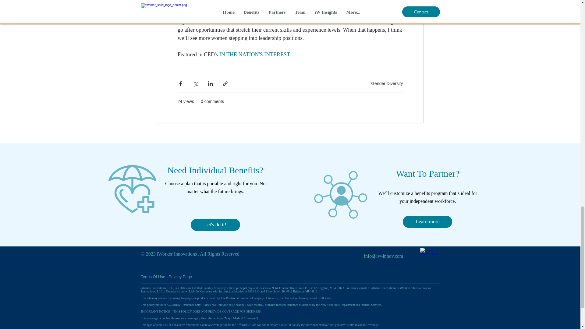 This screenshot has width=585, height=329. Describe the element at coordinates (427, 222) in the screenshot. I see `Learn more` at that location.